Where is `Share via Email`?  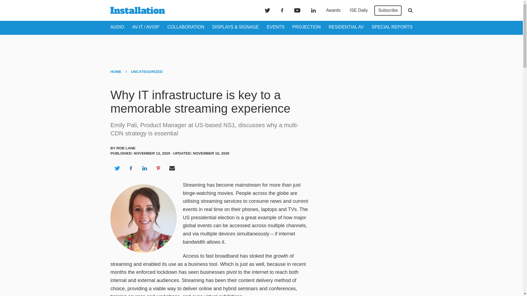
Share via Email is located at coordinates (172, 168).